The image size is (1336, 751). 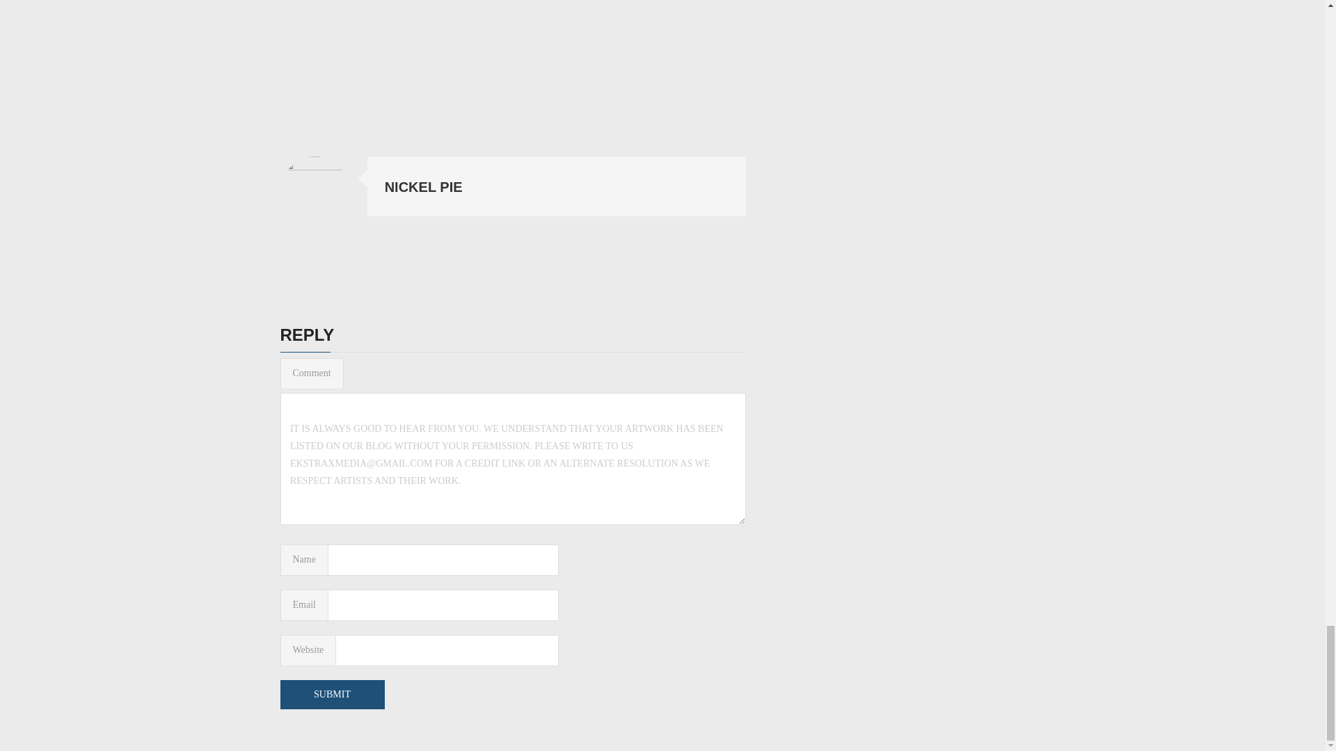 I want to click on Submit, so click(x=331, y=694).